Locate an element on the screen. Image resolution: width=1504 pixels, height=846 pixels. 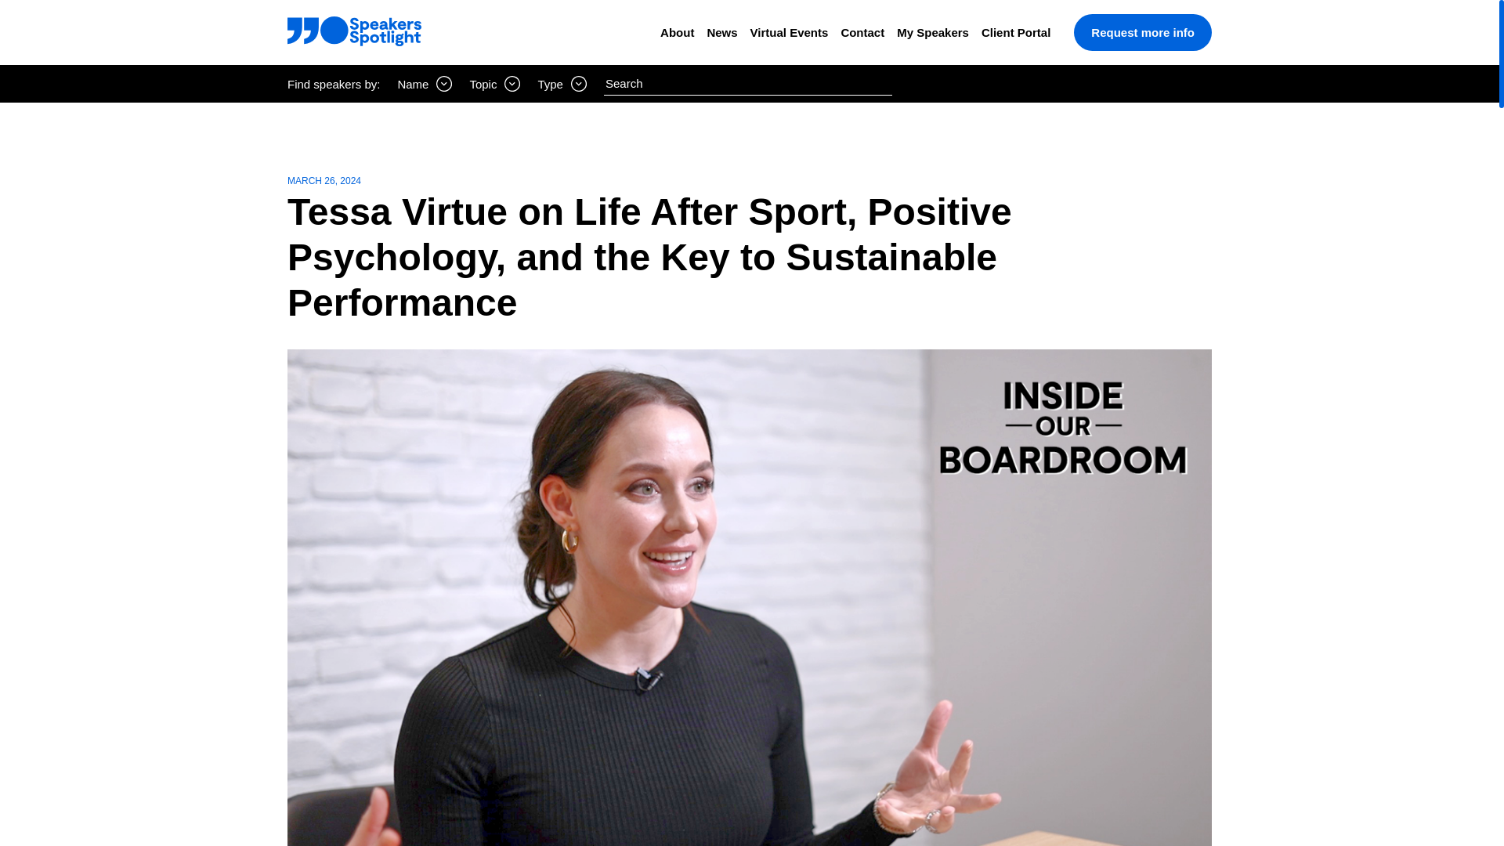
Client Portal is located at coordinates (1015, 32).